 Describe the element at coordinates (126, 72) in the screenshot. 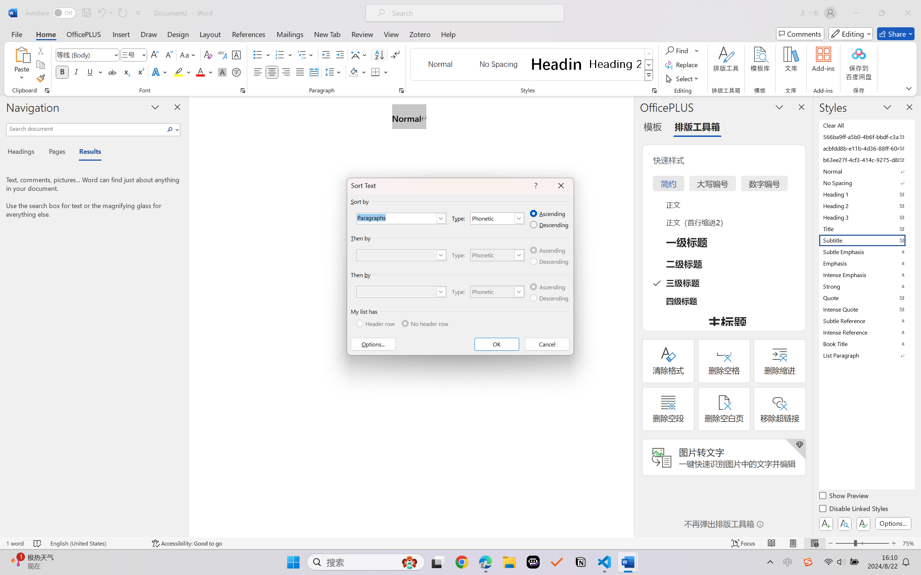

I see `Subscript` at that location.